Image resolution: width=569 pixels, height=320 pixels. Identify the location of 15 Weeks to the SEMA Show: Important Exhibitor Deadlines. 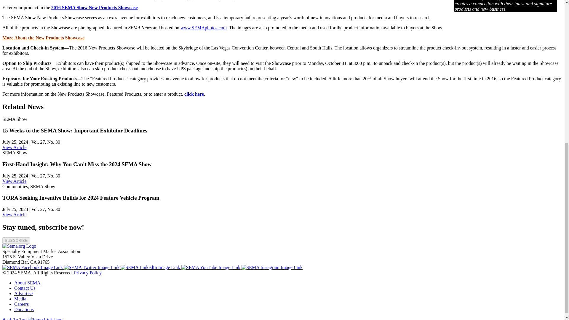
(14, 148).